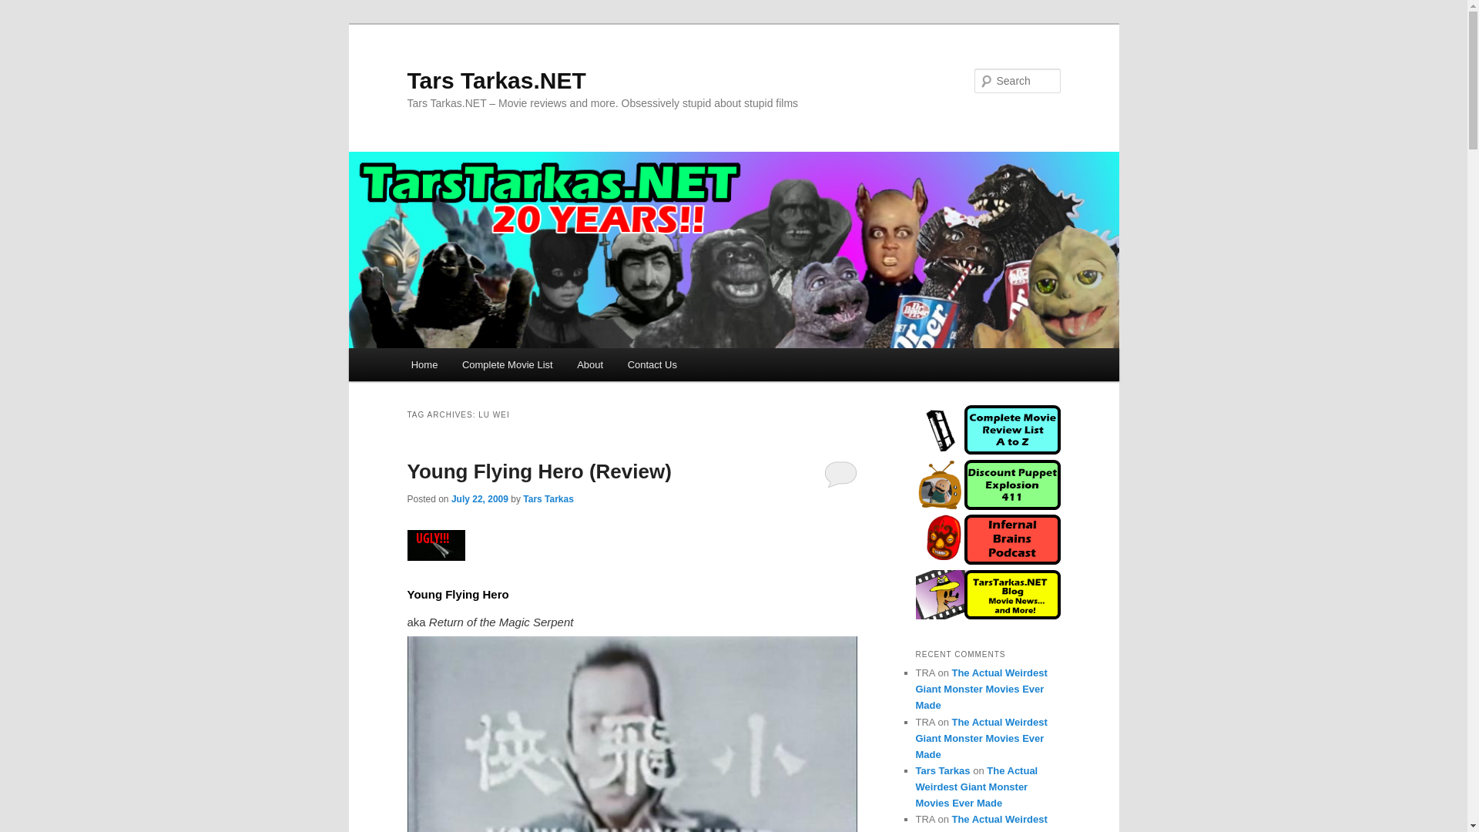 The height and width of the screenshot is (832, 1479). Describe the element at coordinates (479, 499) in the screenshot. I see `2:35 pm` at that location.